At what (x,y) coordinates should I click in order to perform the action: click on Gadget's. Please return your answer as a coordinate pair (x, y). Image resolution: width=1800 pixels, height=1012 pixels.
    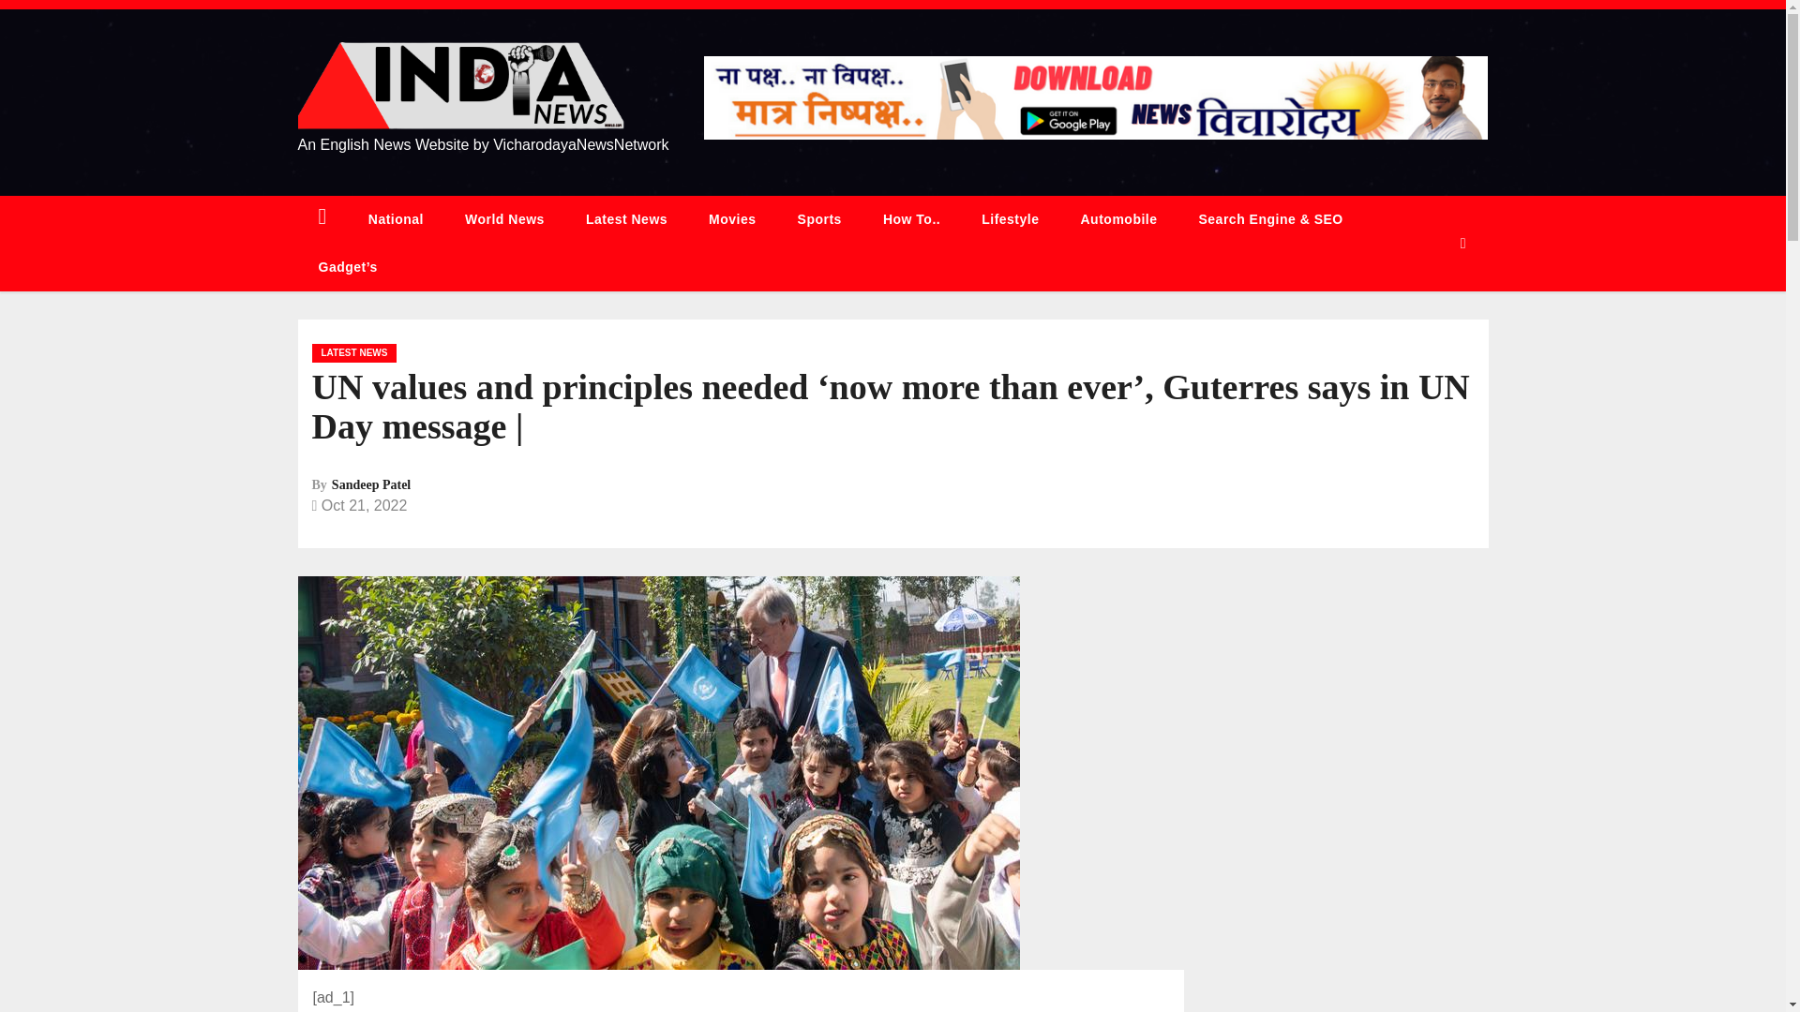
    Looking at the image, I should click on (348, 268).